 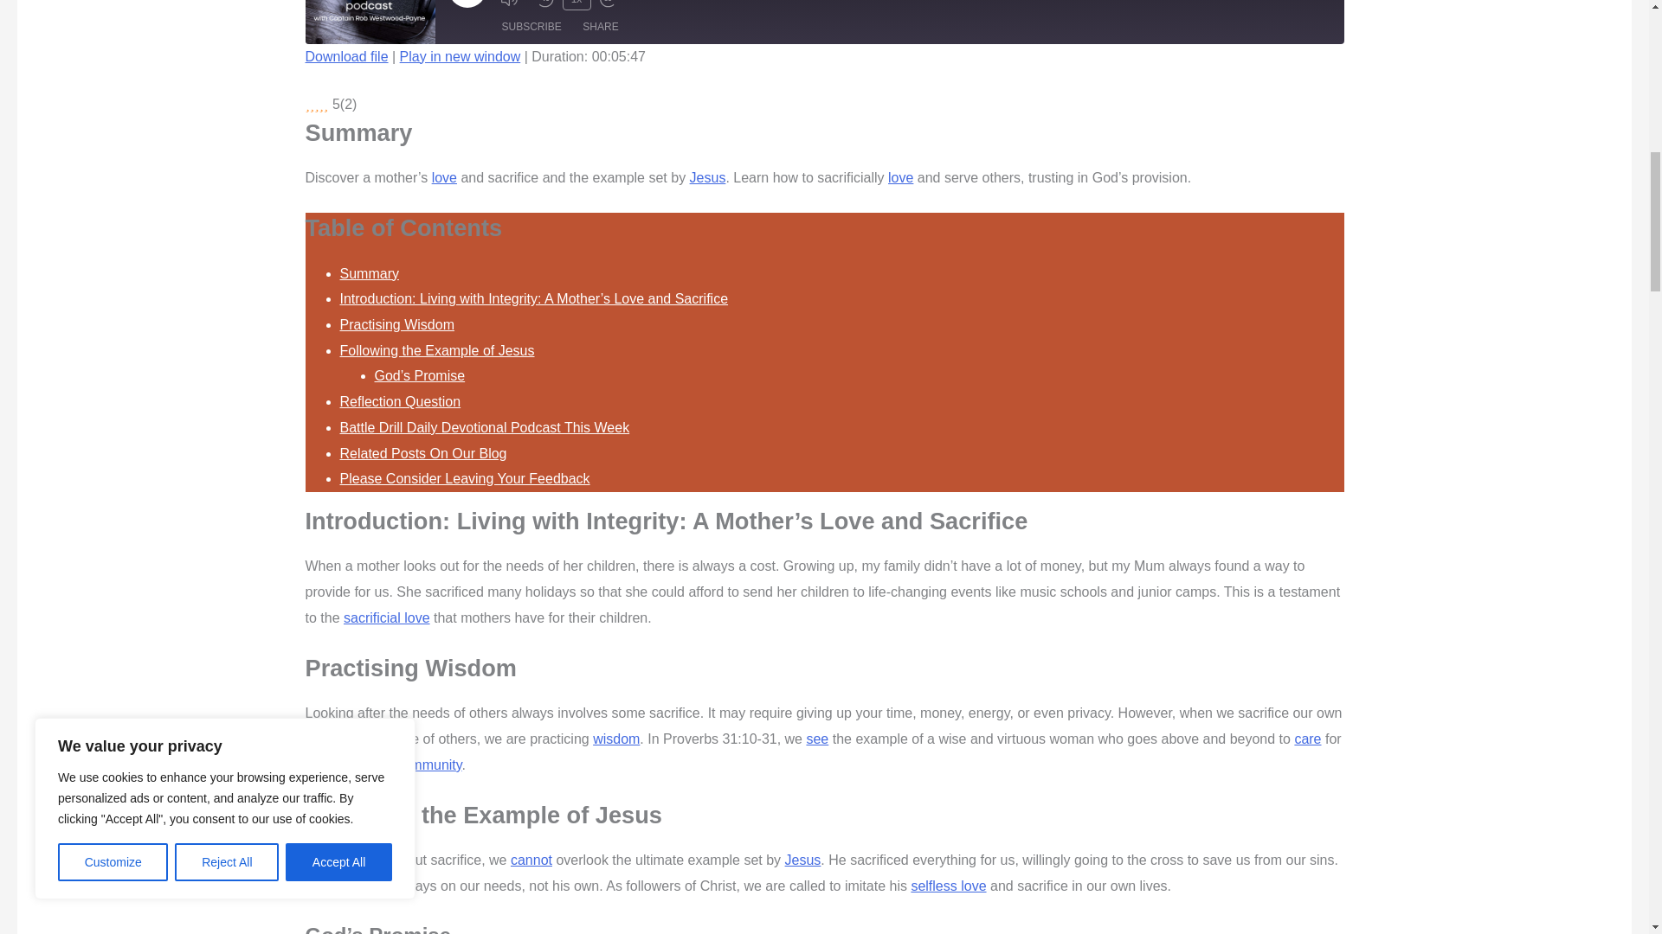 What do you see at coordinates (531, 27) in the screenshot?
I see `Subscribe` at bounding box center [531, 27].